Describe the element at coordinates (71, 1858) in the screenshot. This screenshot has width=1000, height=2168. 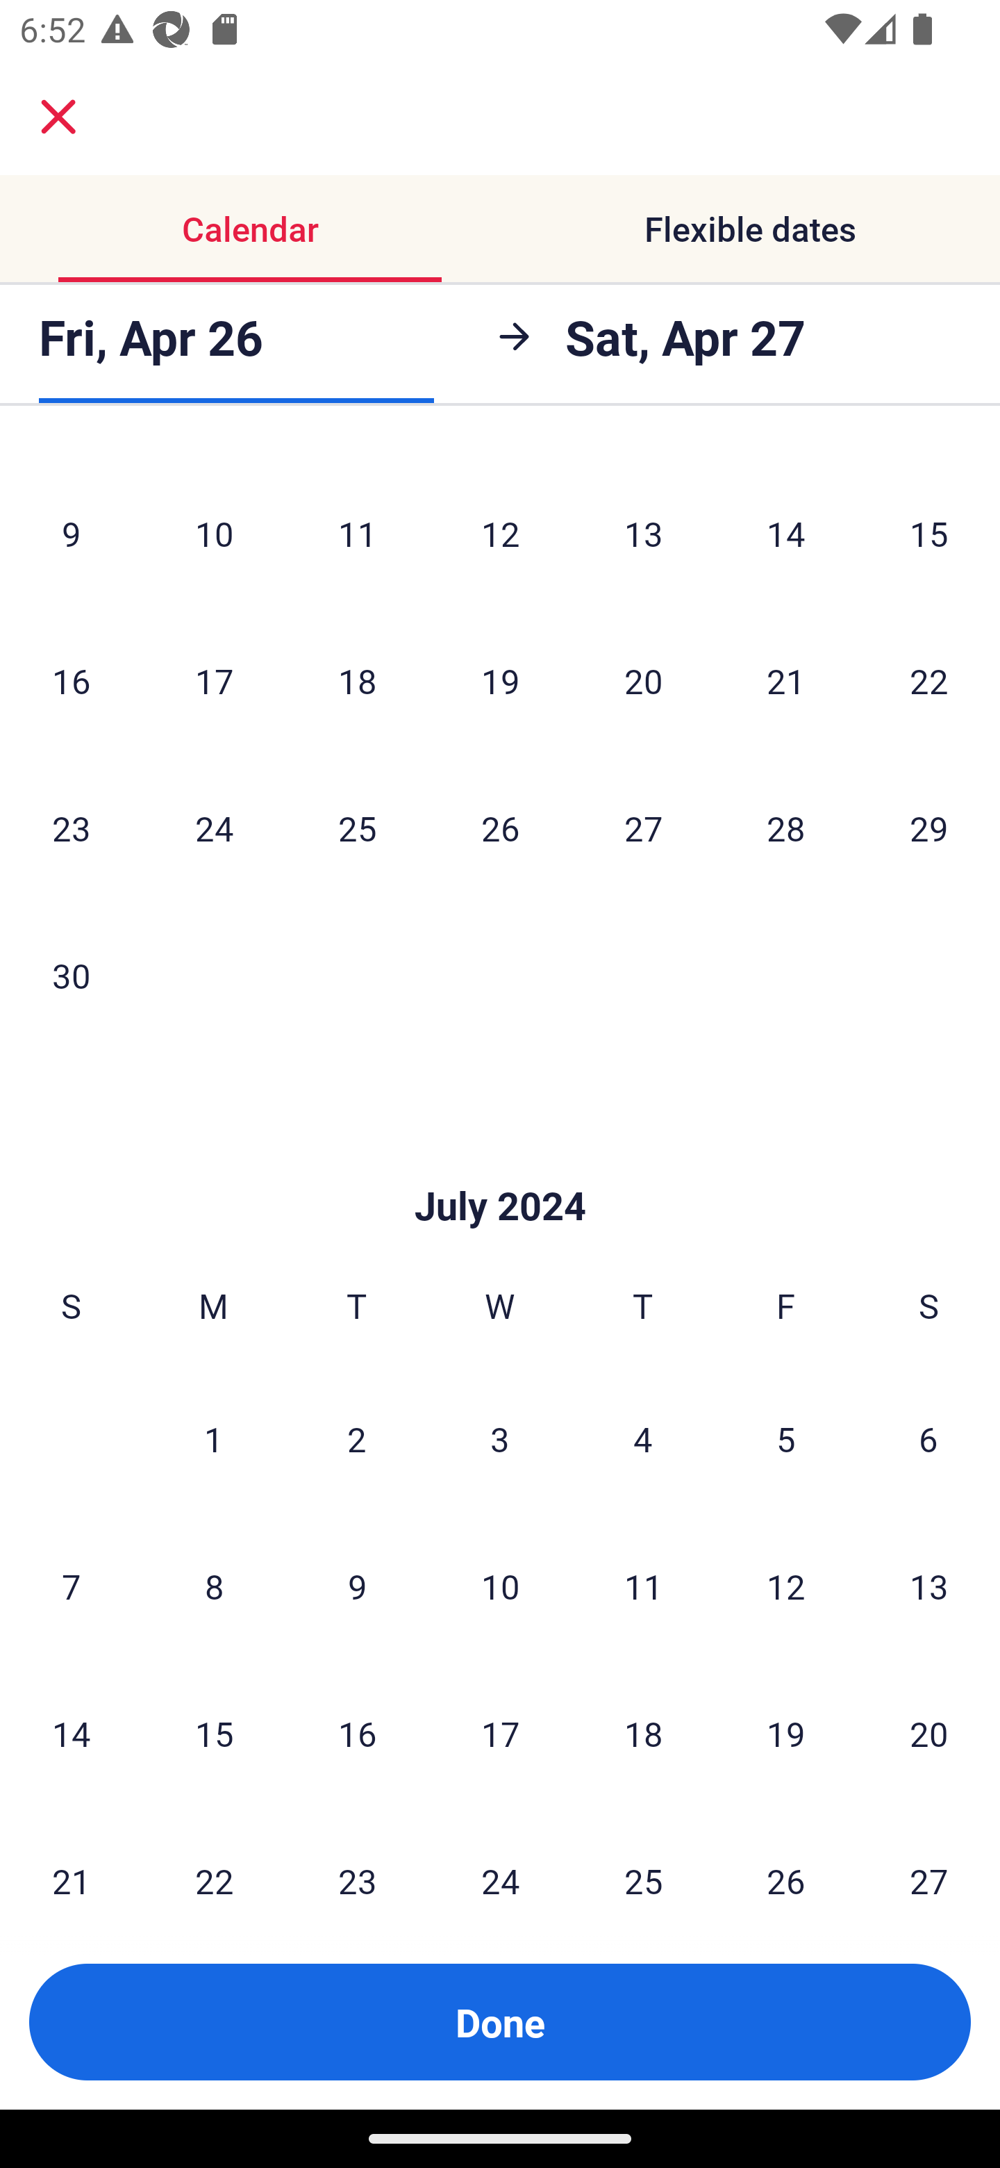
I see `21 Sunday, July 21, 2024` at that location.